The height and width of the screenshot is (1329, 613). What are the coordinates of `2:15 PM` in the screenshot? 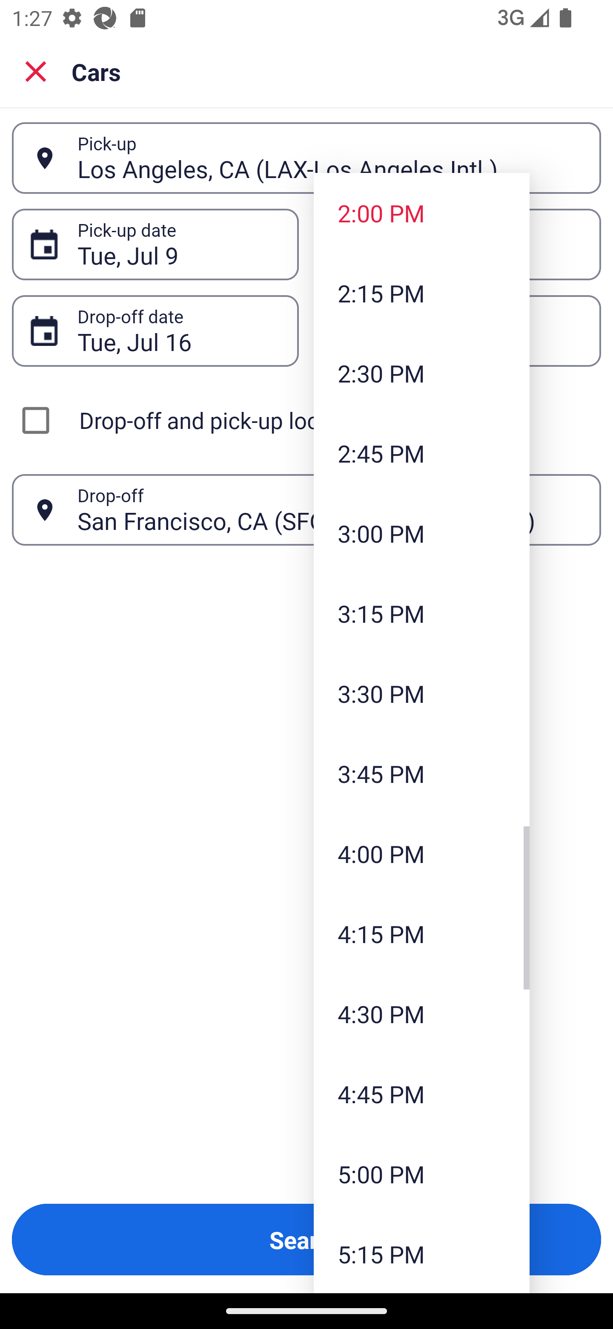 It's located at (421, 293).